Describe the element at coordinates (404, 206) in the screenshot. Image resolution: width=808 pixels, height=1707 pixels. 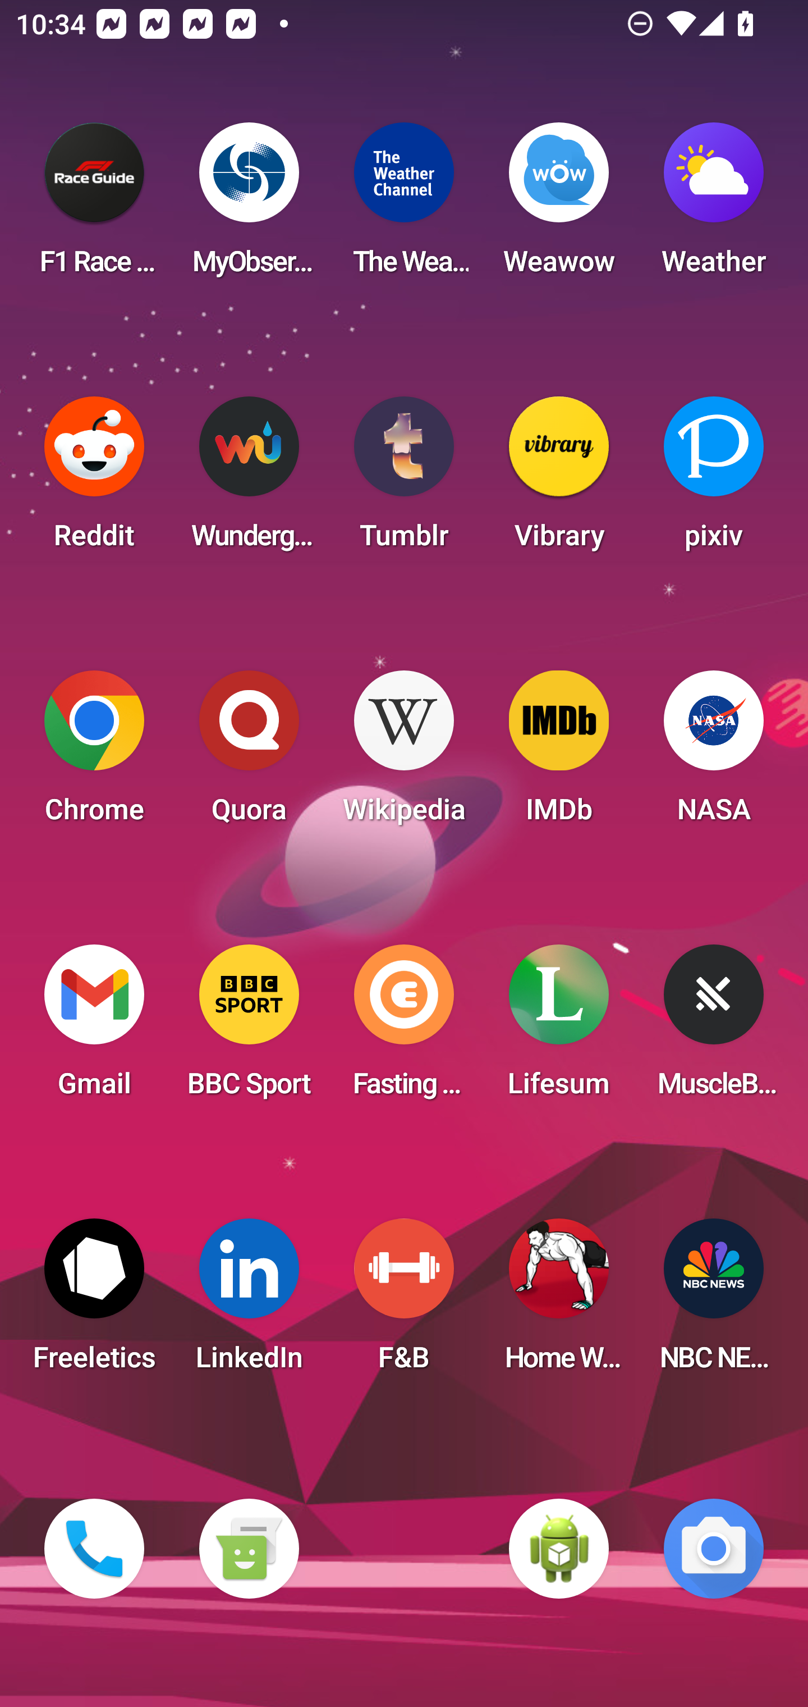
I see `The Weather Channel` at that location.